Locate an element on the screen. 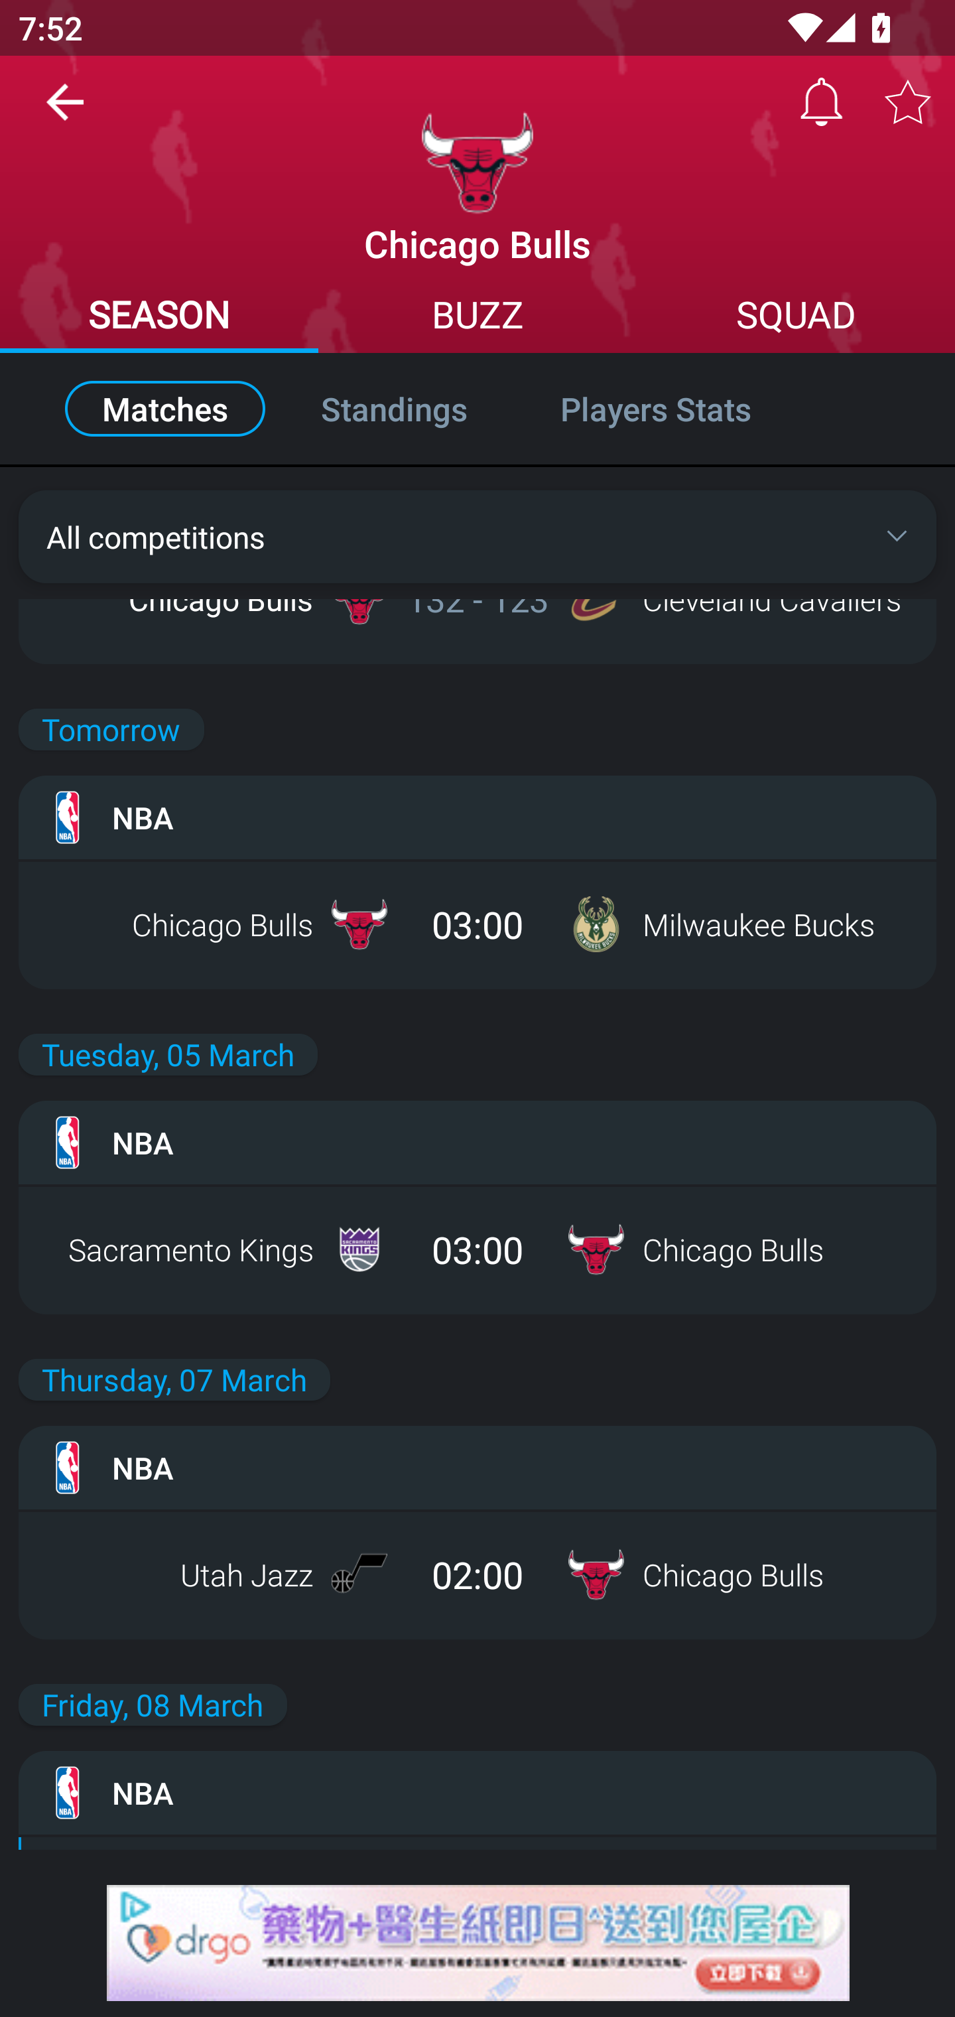 This screenshot has height=2017, width=955. NBA is located at coordinates (477, 817).